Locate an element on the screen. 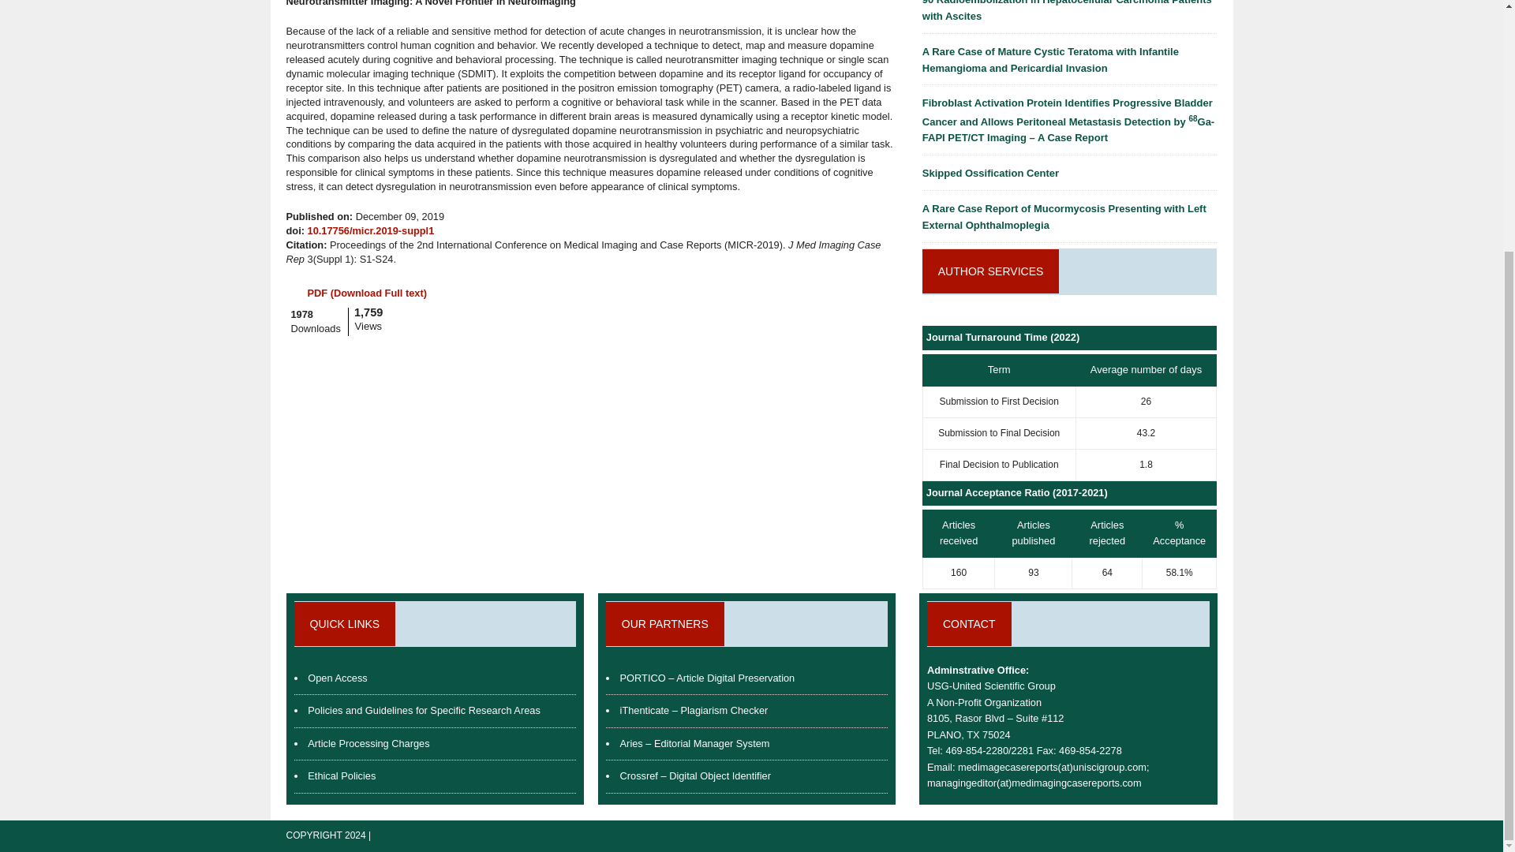  Policies and Guidelines for Specific Research Areas is located at coordinates (423, 710).